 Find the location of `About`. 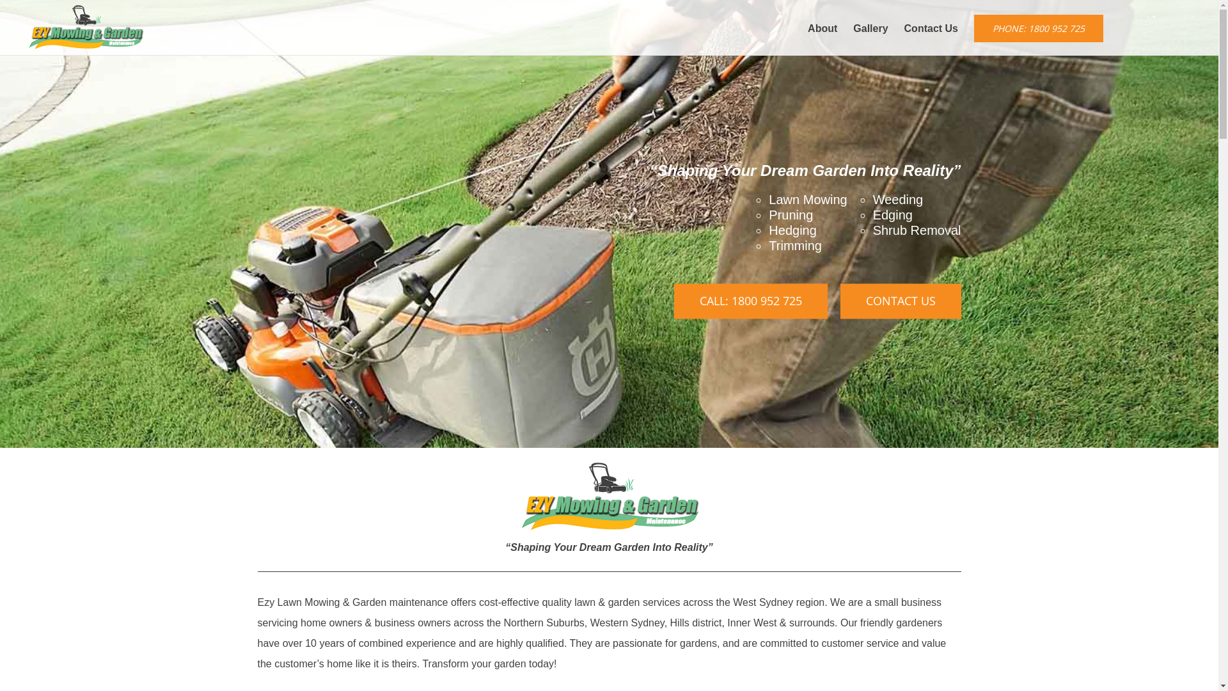

About is located at coordinates (823, 28).